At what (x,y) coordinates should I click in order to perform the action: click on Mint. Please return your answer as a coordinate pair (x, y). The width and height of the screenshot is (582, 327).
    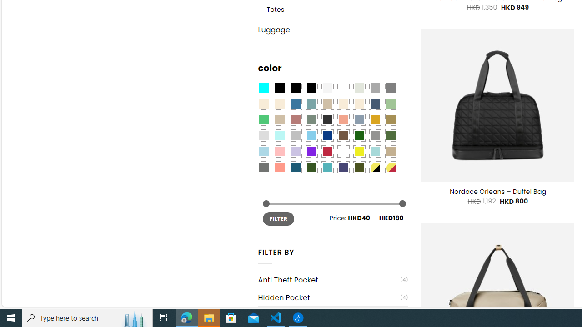
    Looking at the image, I should click on (279, 135).